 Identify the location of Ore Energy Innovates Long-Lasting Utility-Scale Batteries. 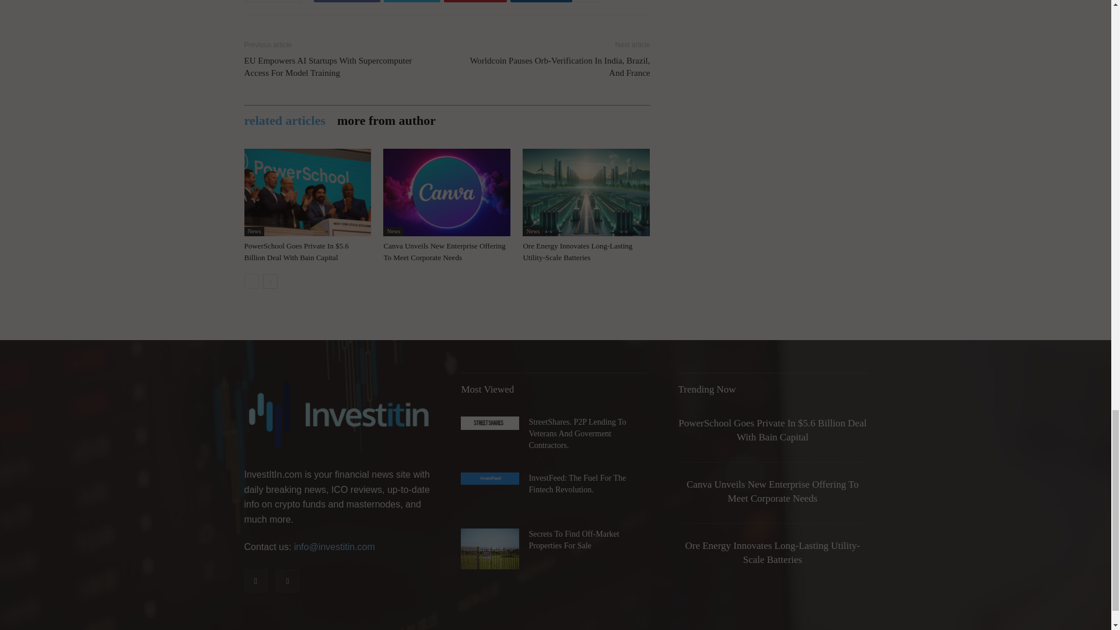
(577, 251).